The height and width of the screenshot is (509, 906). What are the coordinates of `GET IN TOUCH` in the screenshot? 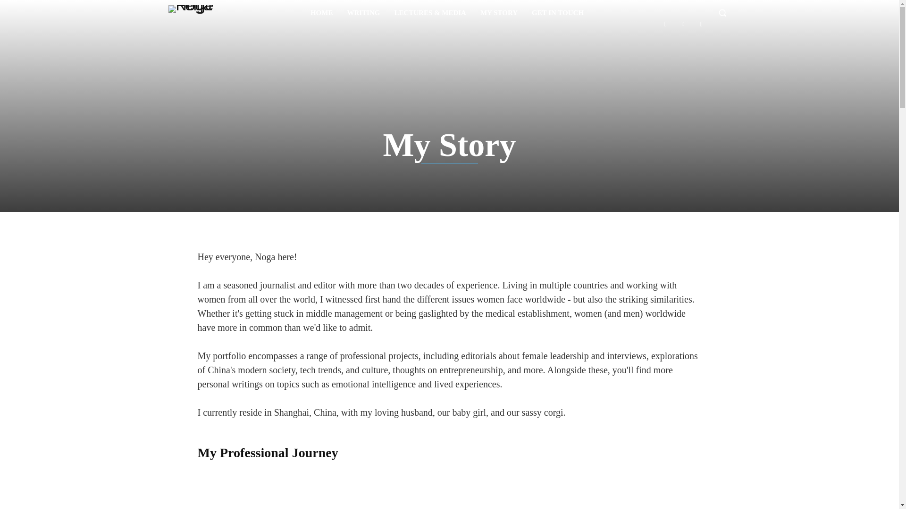 It's located at (558, 13).